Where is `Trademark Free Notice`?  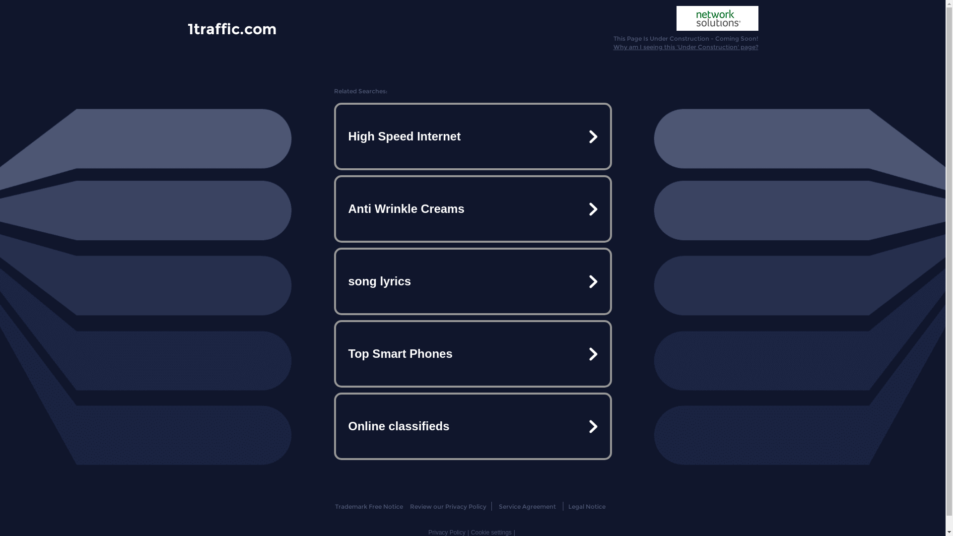
Trademark Free Notice is located at coordinates (369, 506).